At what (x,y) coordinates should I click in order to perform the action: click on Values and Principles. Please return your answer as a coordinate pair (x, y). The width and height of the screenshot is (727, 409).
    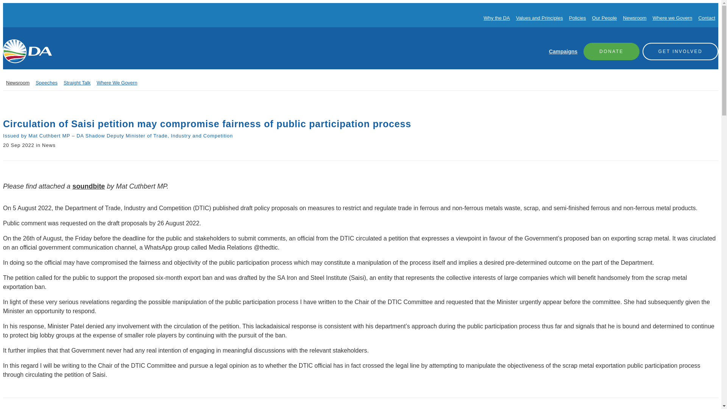
    Looking at the image, I should click on (539, 18).